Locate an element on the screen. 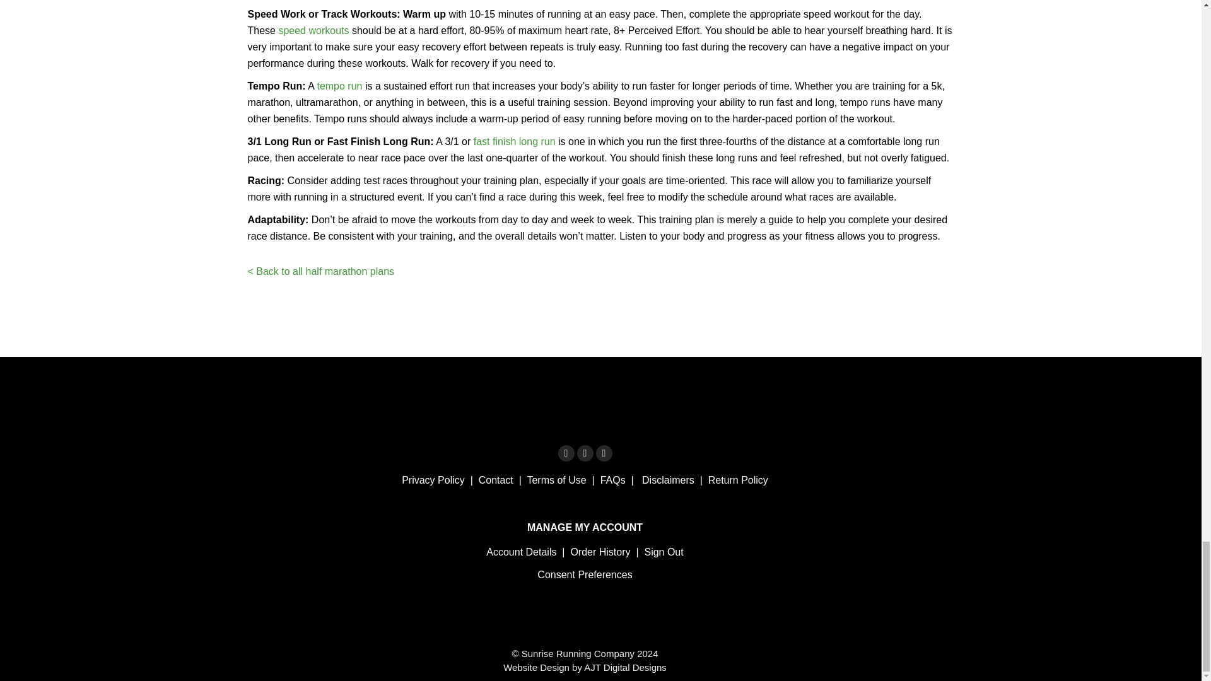 This screenshot has height=681, width=1211. Facebook page opens in new window is located at coordinates (565, 453).